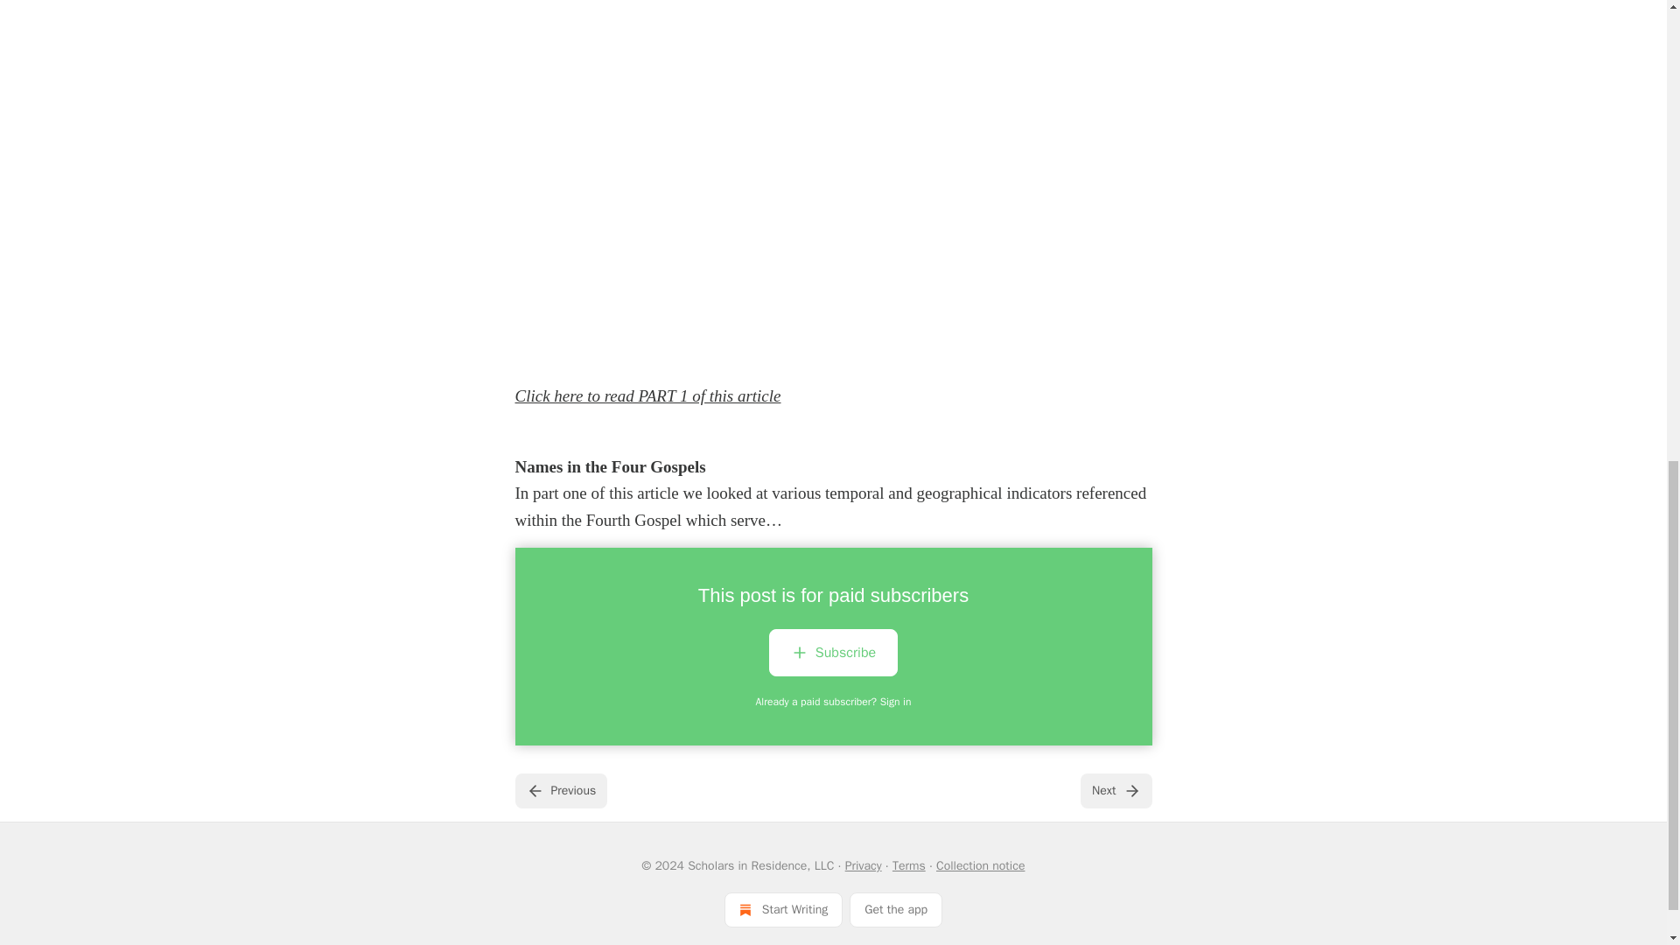 This screenshot has height=945, width=1680. Describe the element at coordinates (833, 653) in the screenshot. I see `Subscribe` at that location.